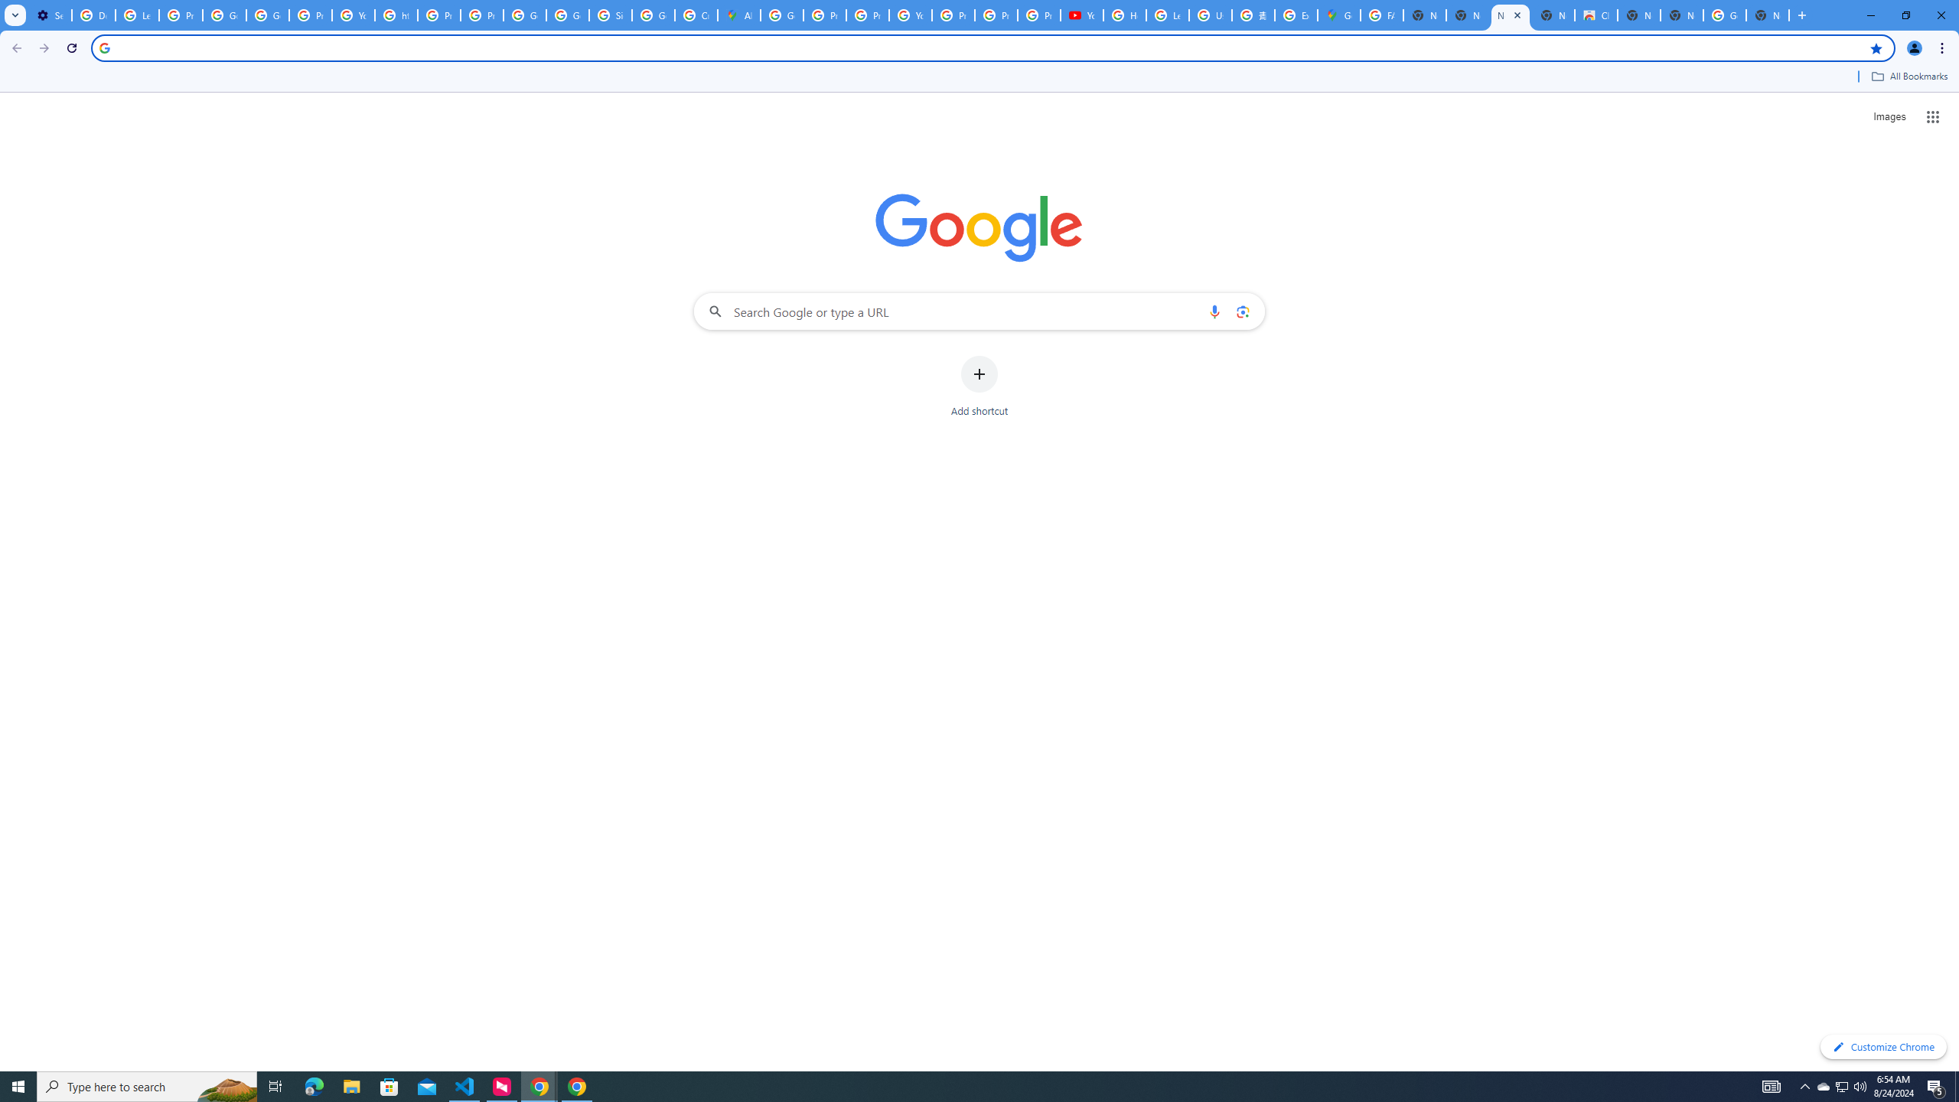  What do you see at coordinates (50, 15) in the screenshot?
I see `Settings - On startup` at bounding box center [50, 15].